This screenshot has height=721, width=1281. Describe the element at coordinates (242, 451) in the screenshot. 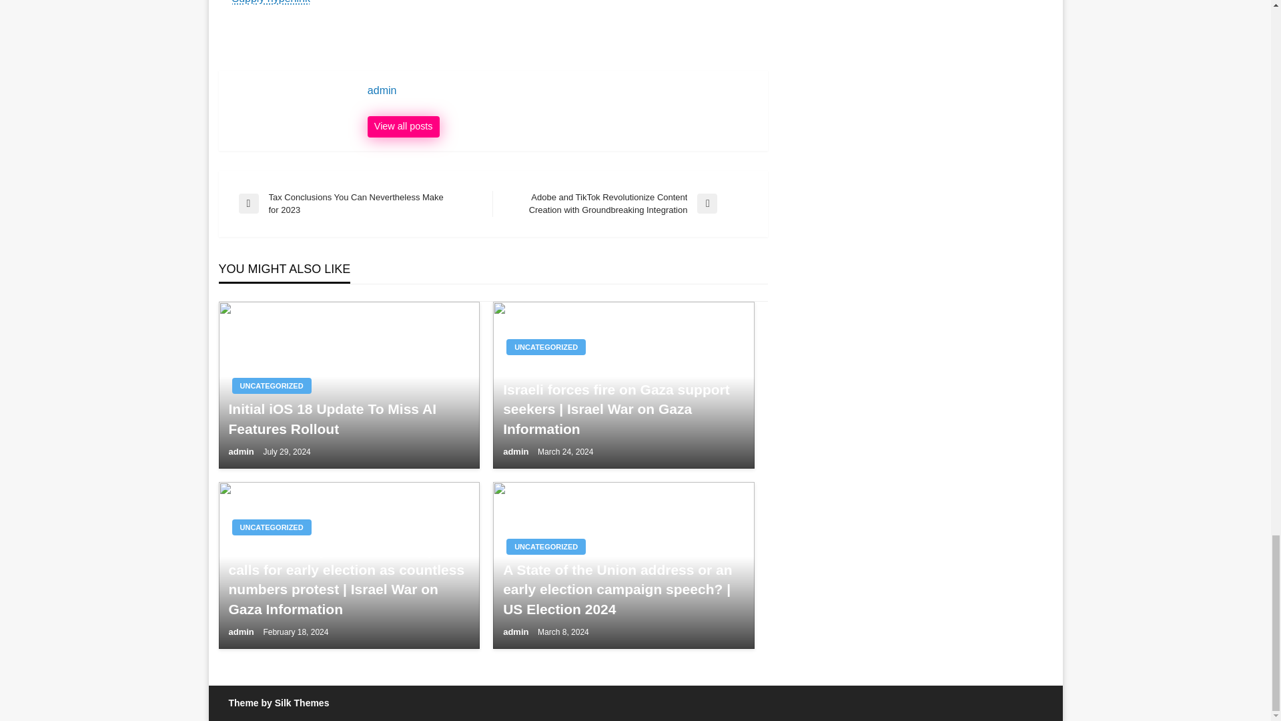

I see `admin` at that location.